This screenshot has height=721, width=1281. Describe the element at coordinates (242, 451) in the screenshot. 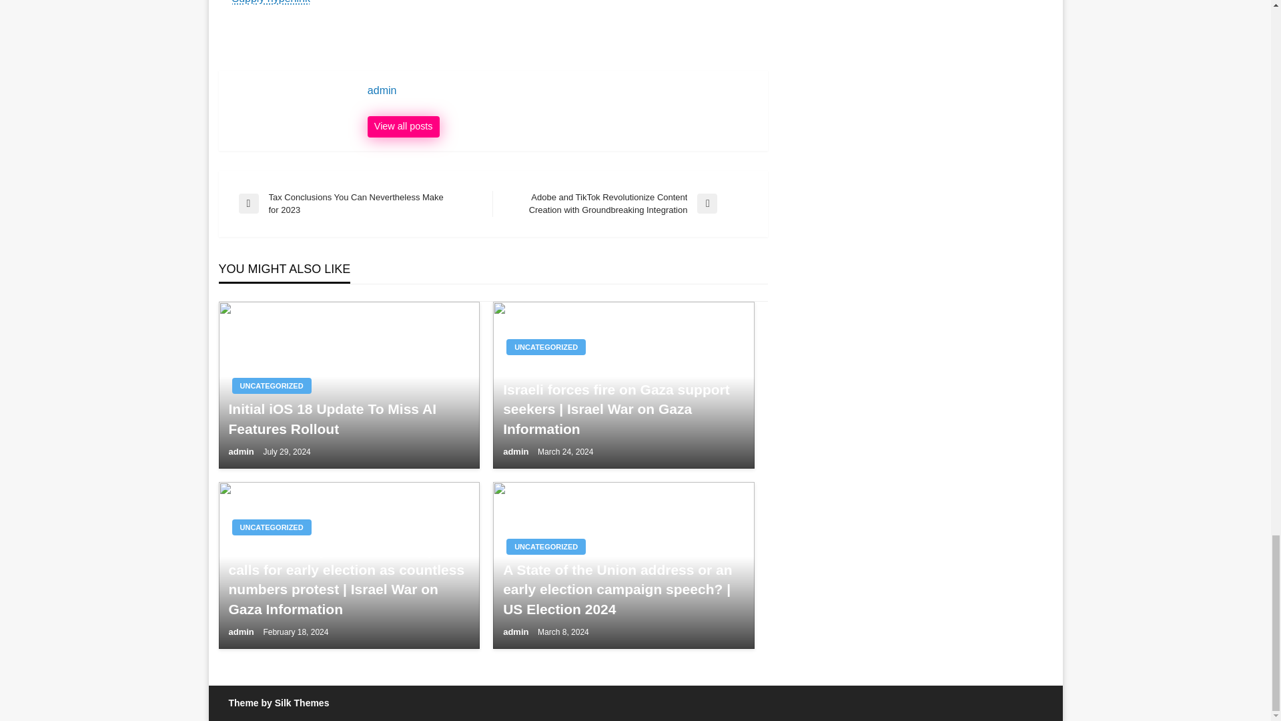

I see `admin` at that location.